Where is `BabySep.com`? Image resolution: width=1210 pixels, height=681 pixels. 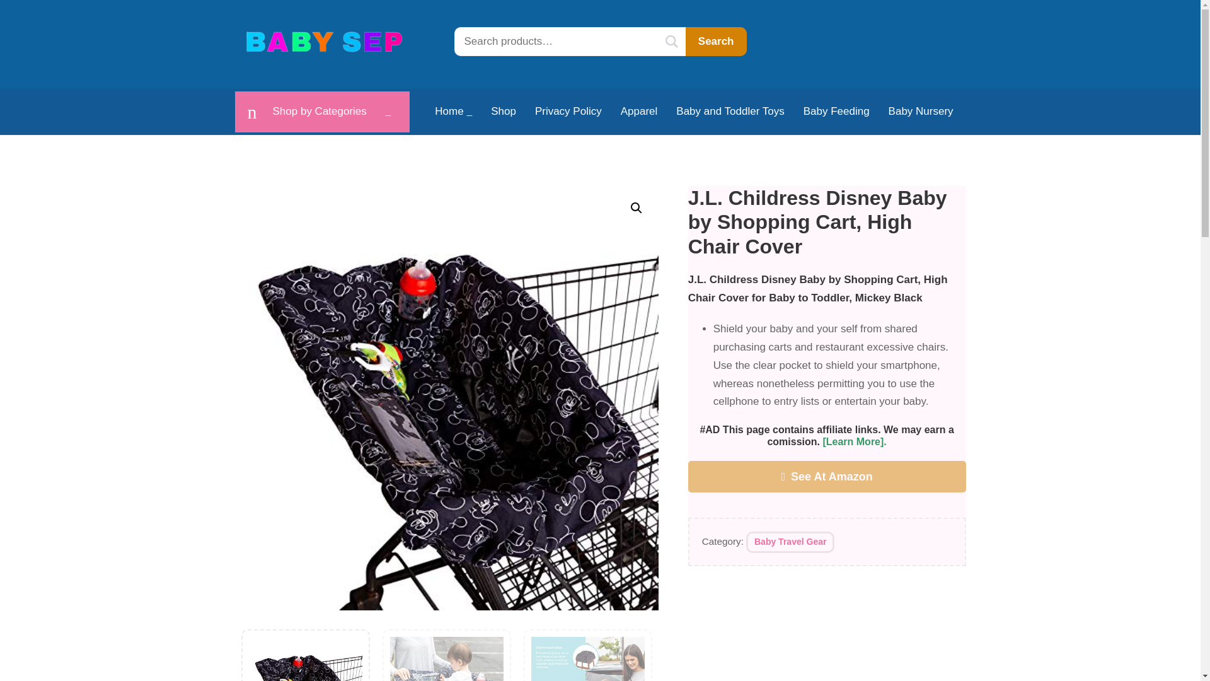
BabySep.com is located at coordinates (325, 42).